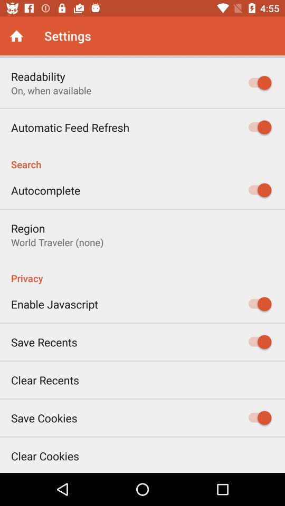  What do you see at coordinates (142, 273) in the screenshot?
I see `jump to privacy` at bounding box center [142, 273].